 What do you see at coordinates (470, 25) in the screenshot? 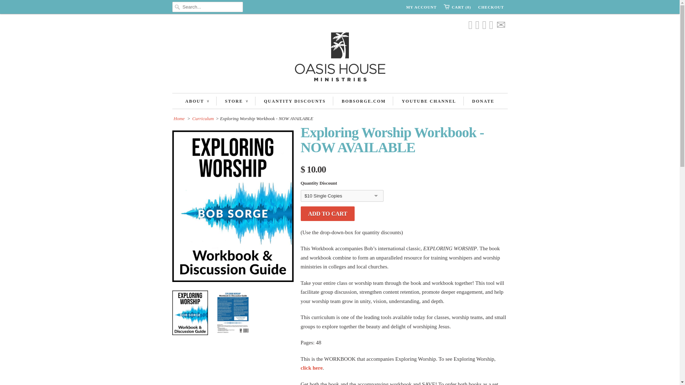
I see `Bob Sorge on Twitter` at bounding box center [470, 25].